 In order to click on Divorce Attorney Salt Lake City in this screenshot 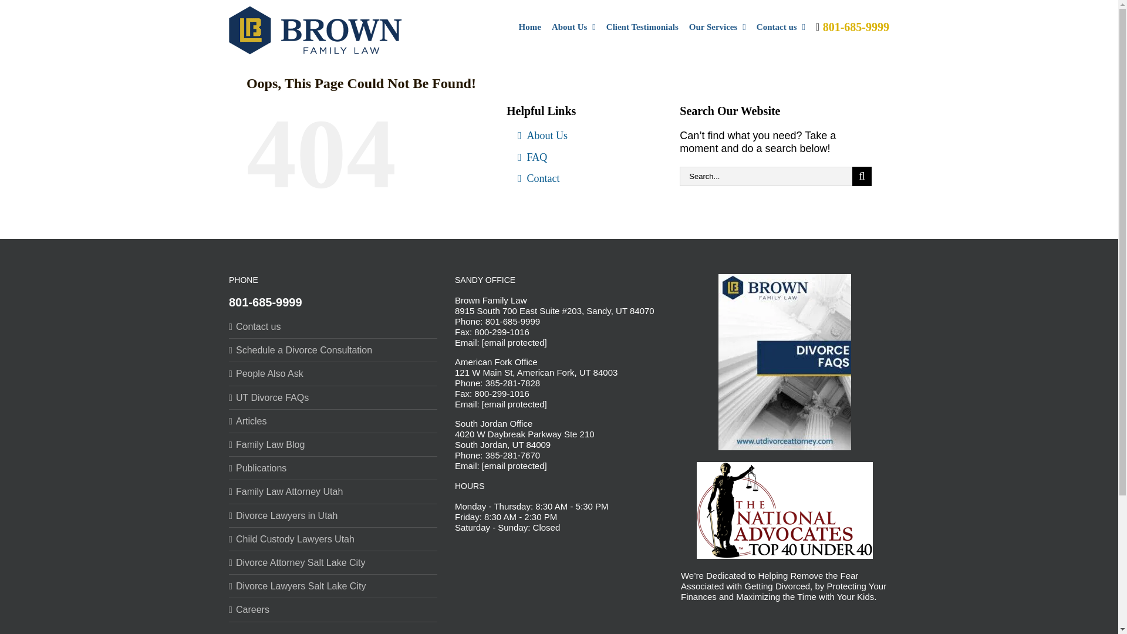, I will do `click(333, 555)`.